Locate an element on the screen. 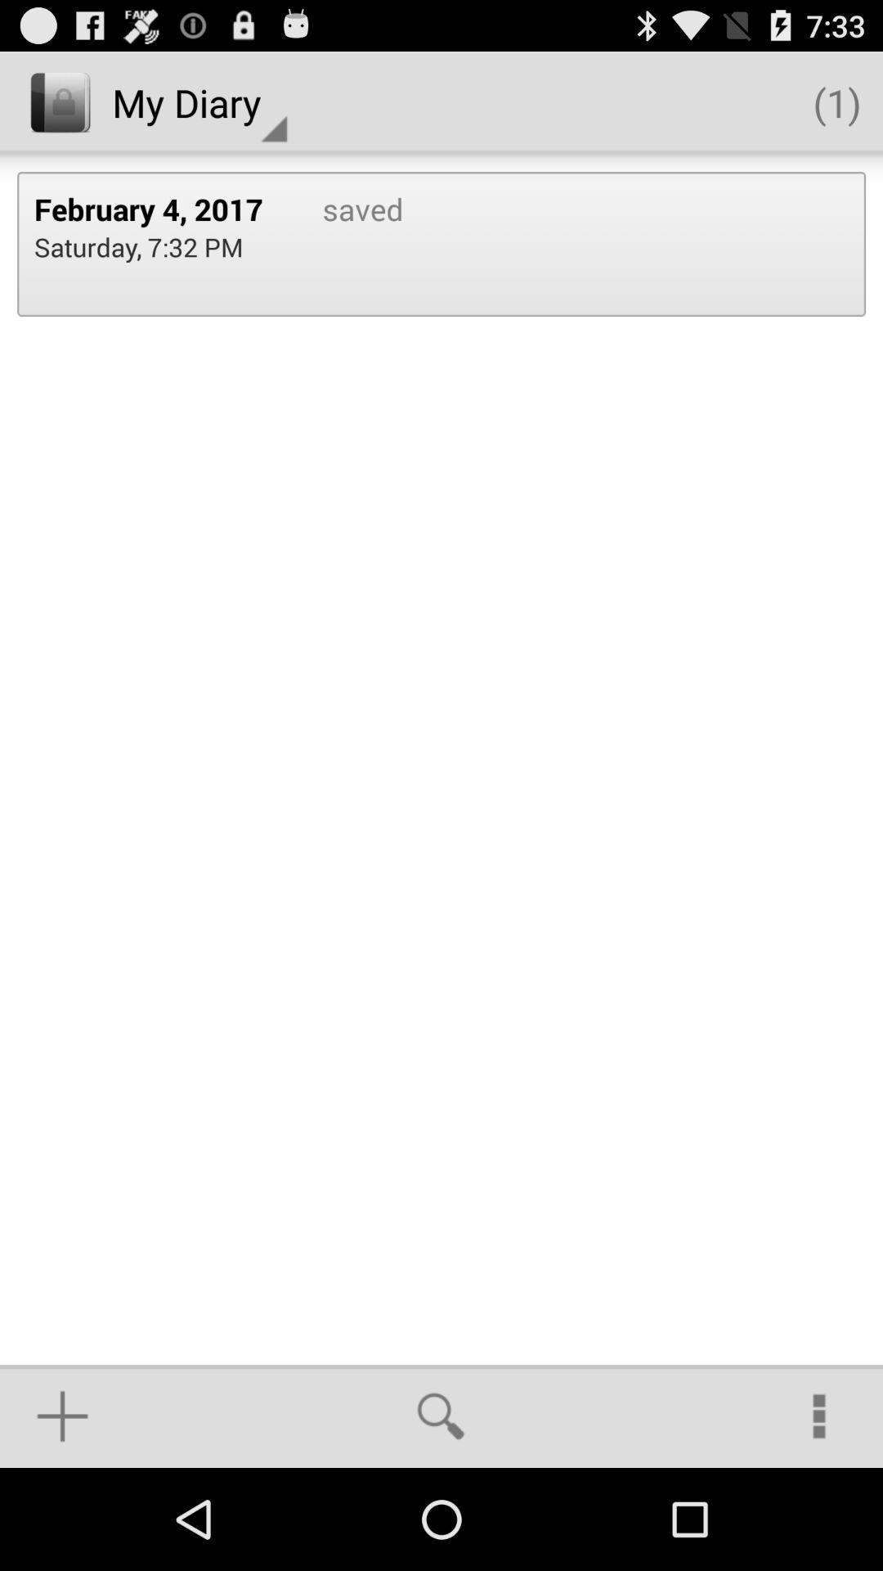  tap the february 4, 2017 is located at coordinates (161, 209).